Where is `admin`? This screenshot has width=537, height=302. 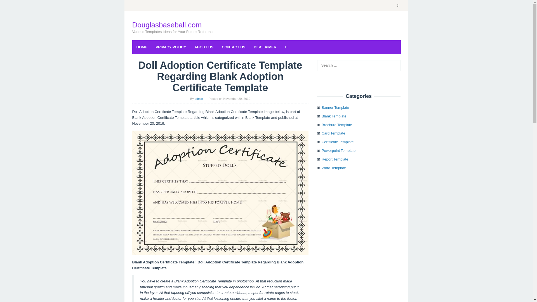 admin is located at coordinates (199, 98).